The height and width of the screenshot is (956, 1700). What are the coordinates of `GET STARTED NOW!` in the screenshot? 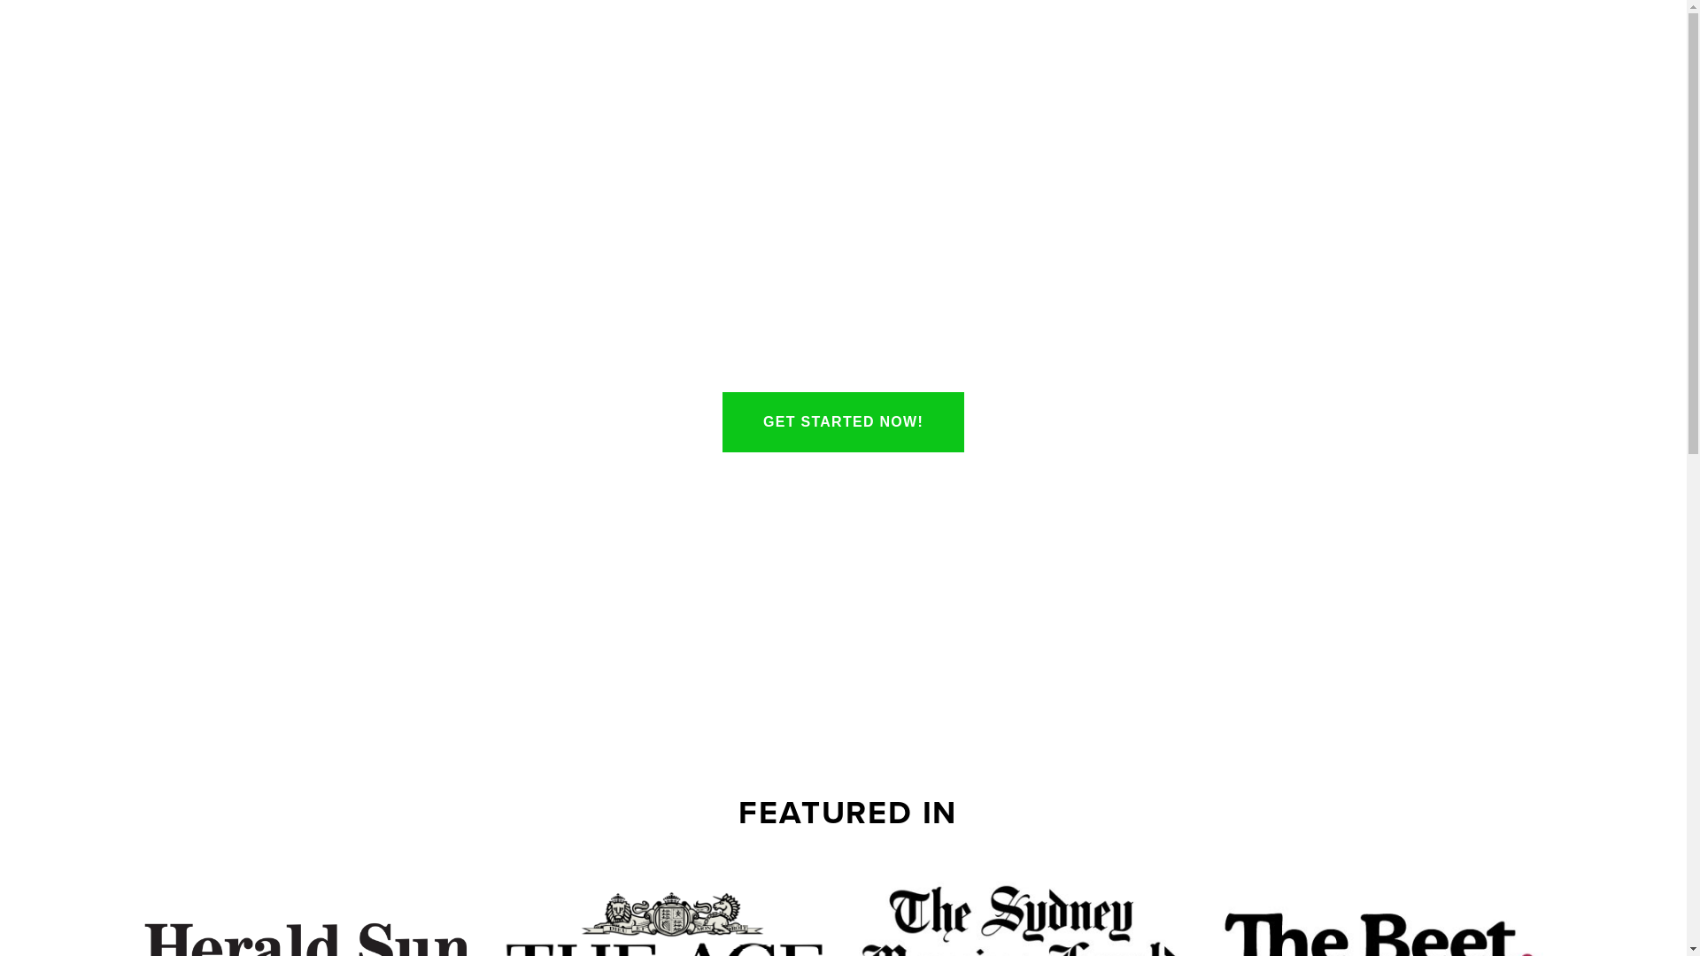 It's located at (843, 422).